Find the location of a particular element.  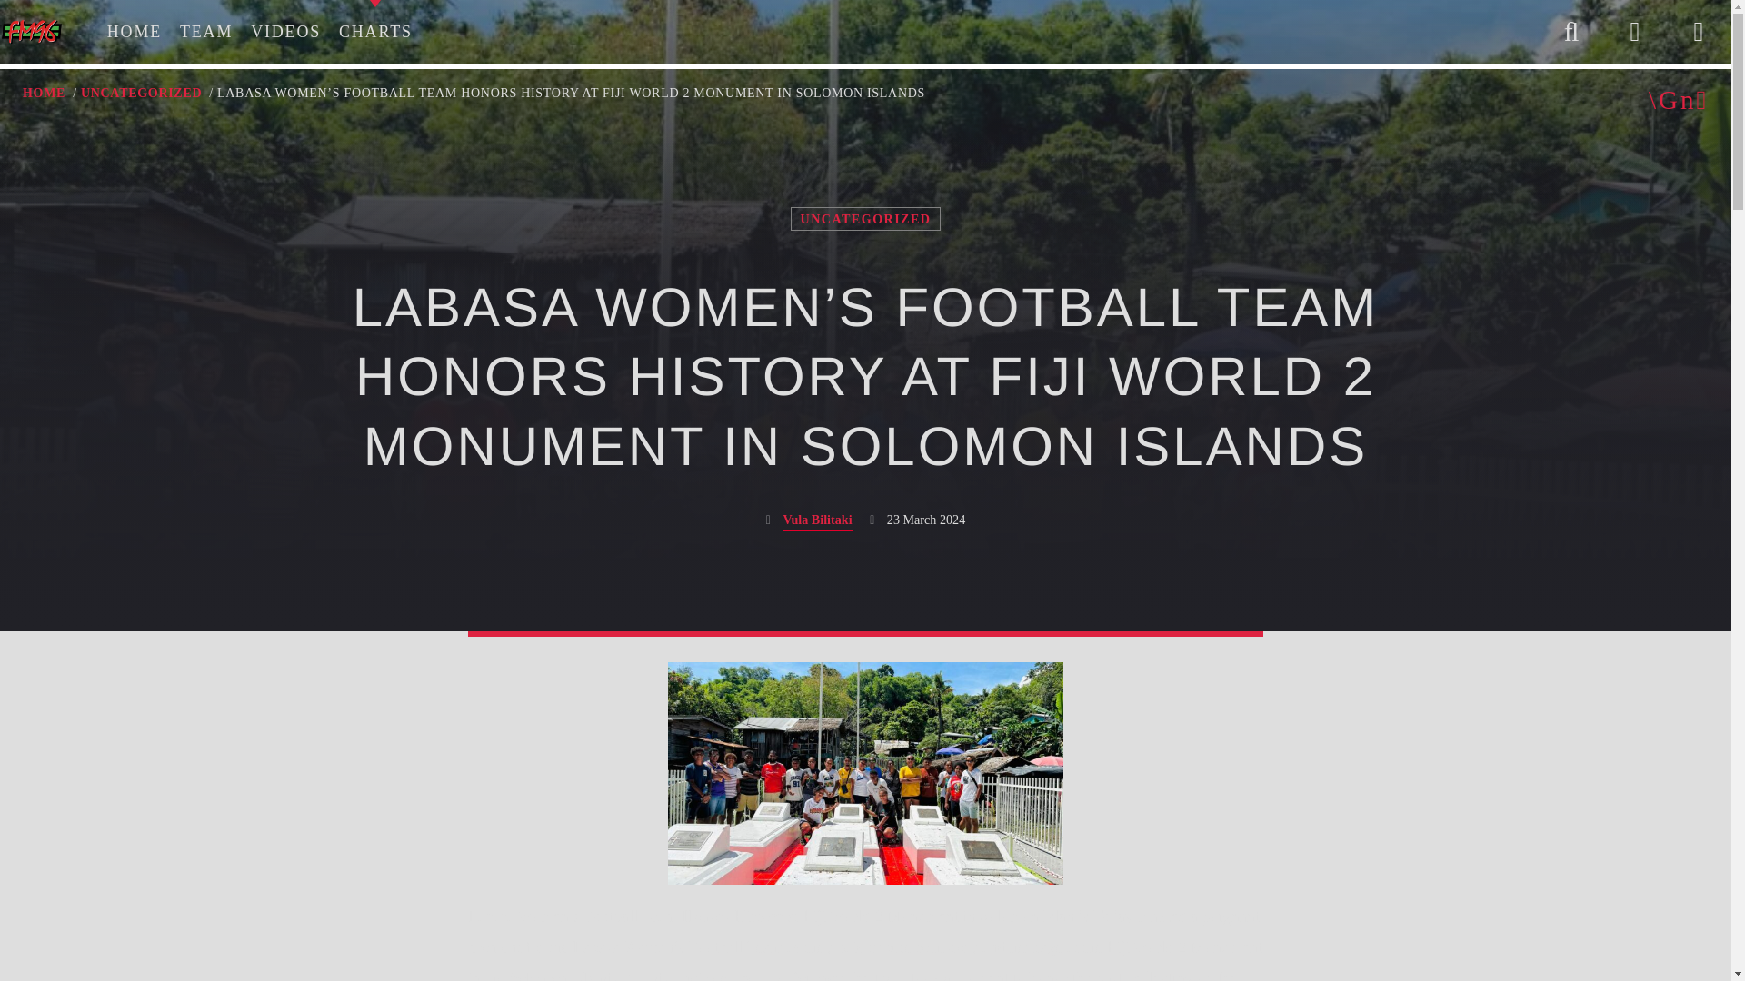

UNCATEGORIZED is located at coordinates (865, 218).